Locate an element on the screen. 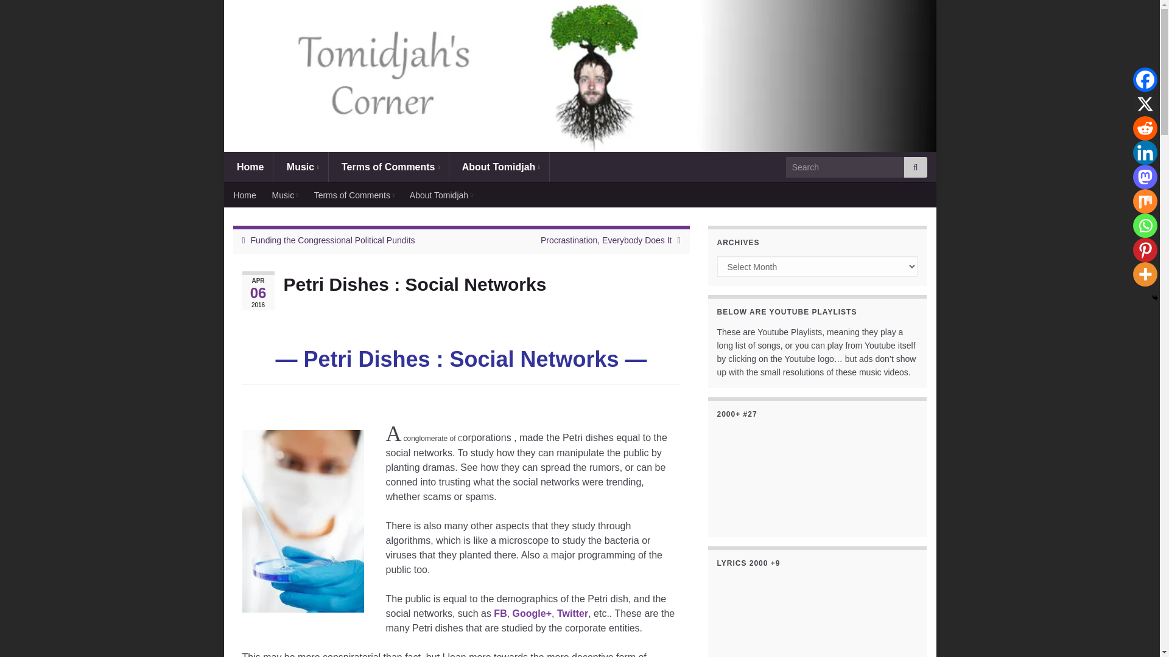 The width and height of the screenshot is (1169, 657). Terms of Comments is located at coordinates (388, 167).